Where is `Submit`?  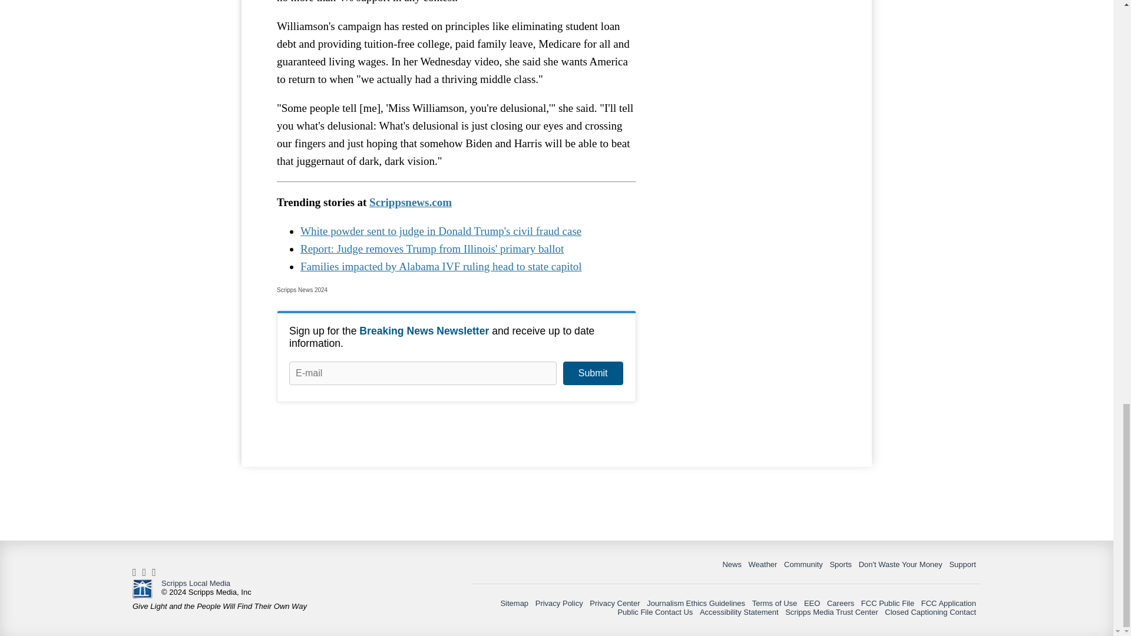
Submit is located at coordinates (593, 373).